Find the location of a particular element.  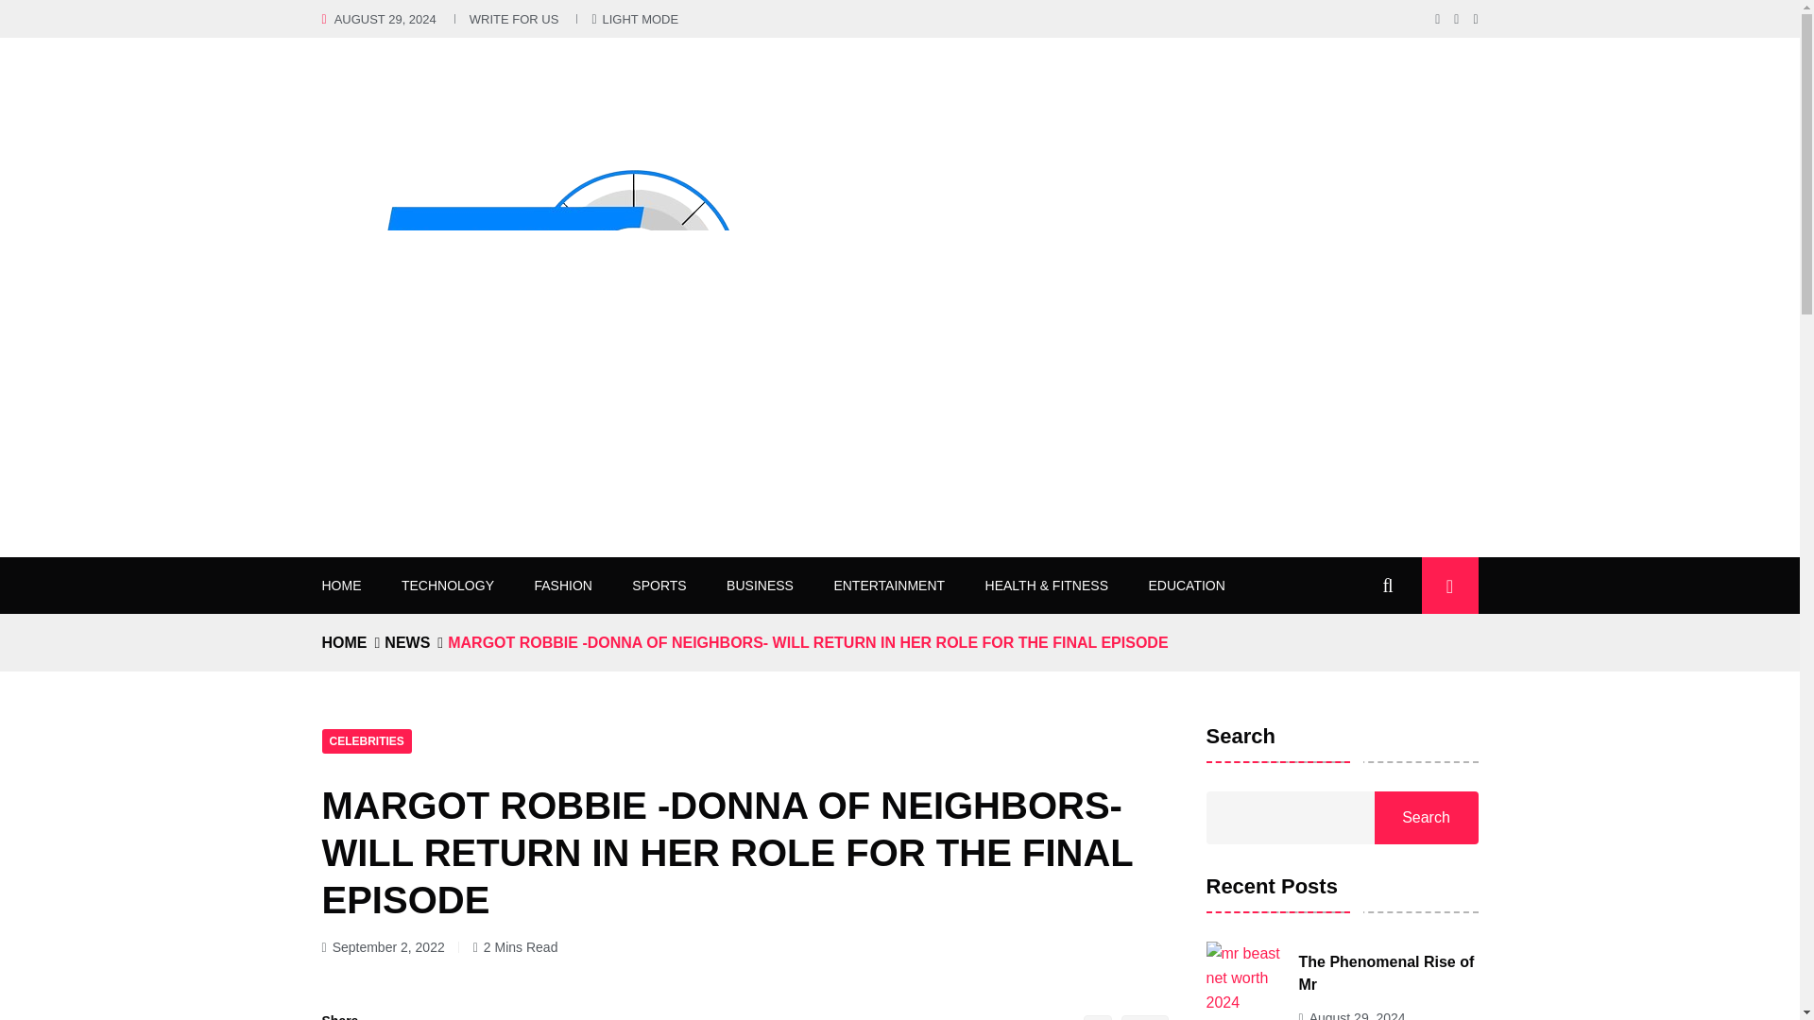

AUGUST 29, 2024 is located at coordinates (385, 19).